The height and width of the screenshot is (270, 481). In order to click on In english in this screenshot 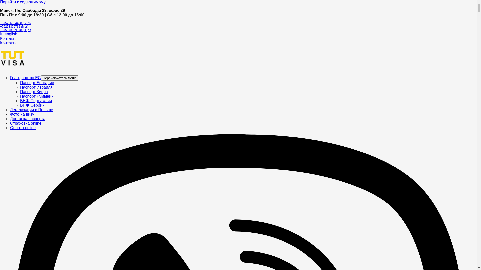, I will do `click(9, 34)`.